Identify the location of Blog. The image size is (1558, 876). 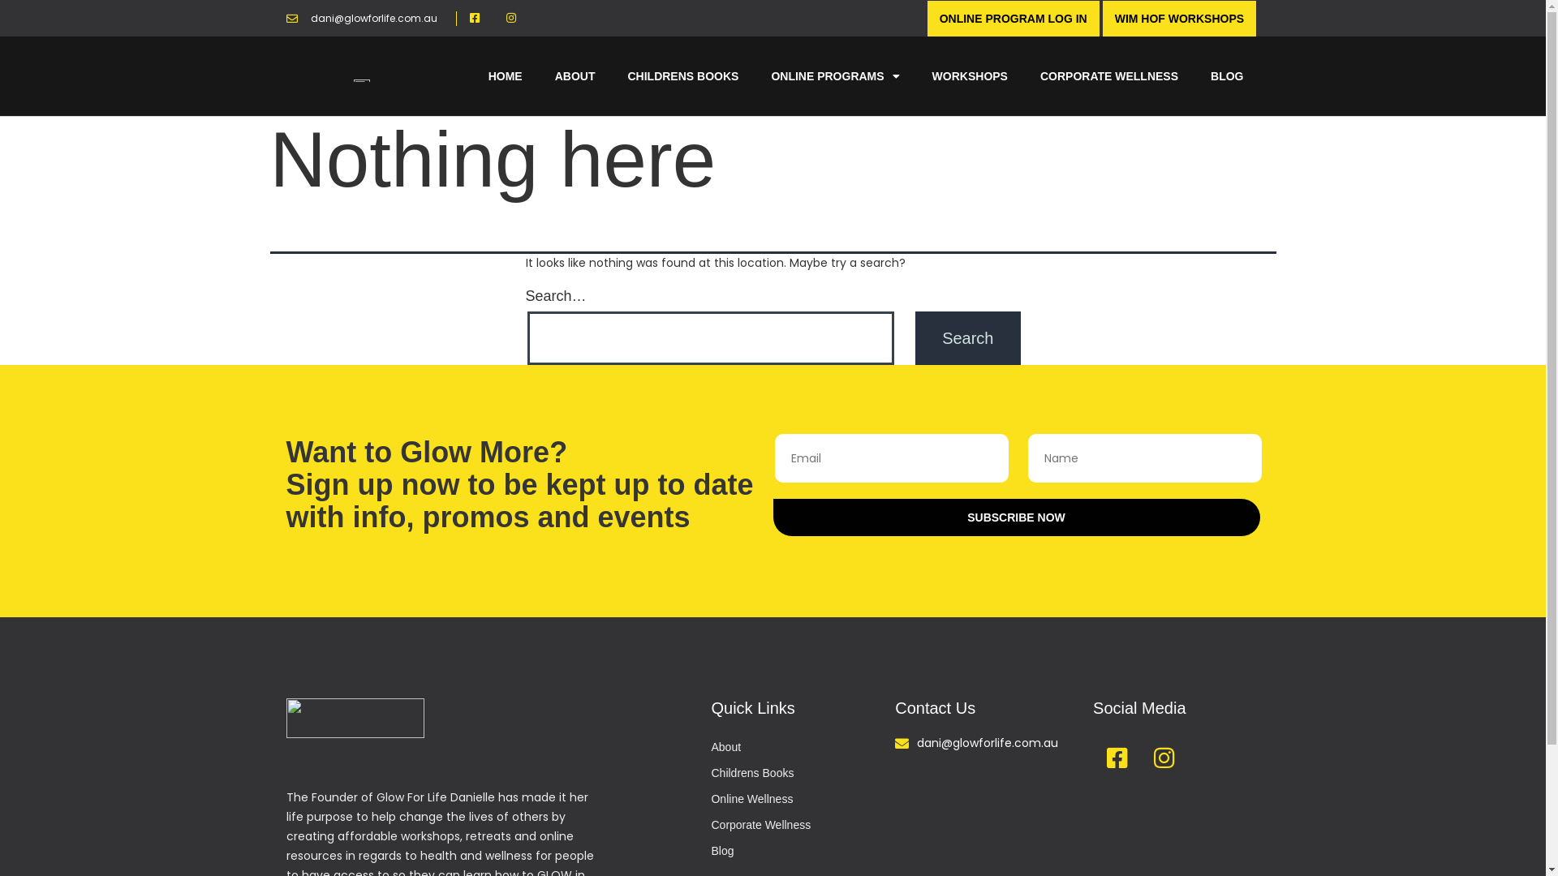
(803, 851).